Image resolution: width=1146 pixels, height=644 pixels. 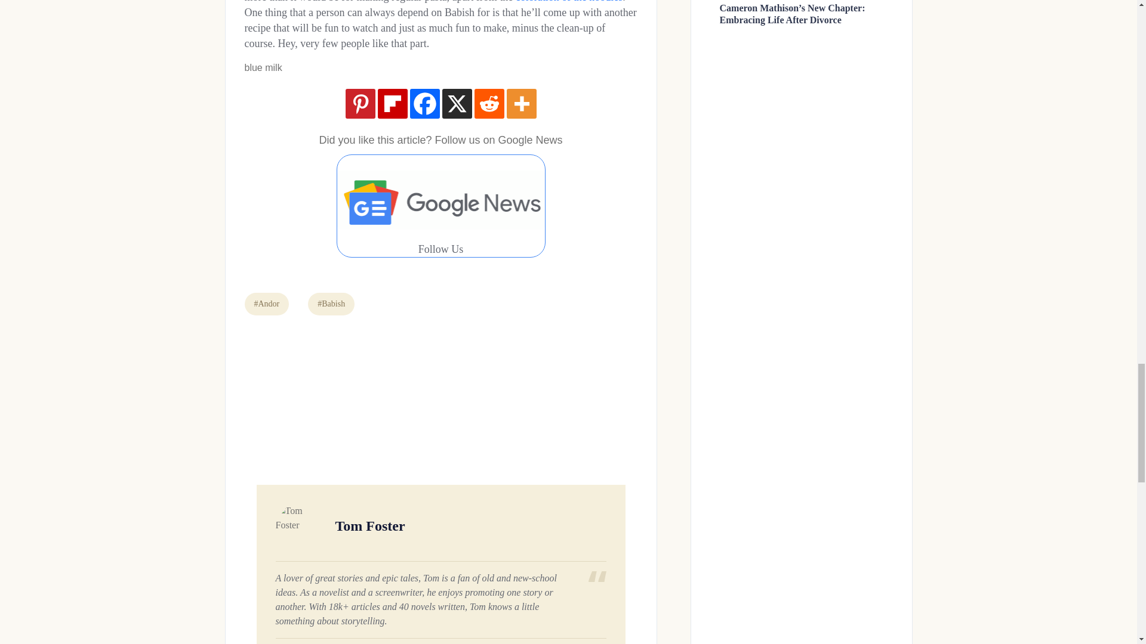 What do you see at coordinates (392, 104) in the screenshot?
I see `Flipboard` at bounding box center [392, 104].